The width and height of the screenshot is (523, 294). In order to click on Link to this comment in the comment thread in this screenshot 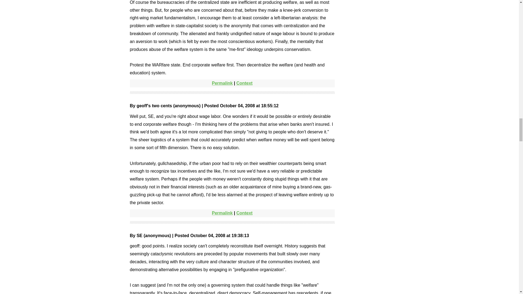, I will do `click(244, 83)`.